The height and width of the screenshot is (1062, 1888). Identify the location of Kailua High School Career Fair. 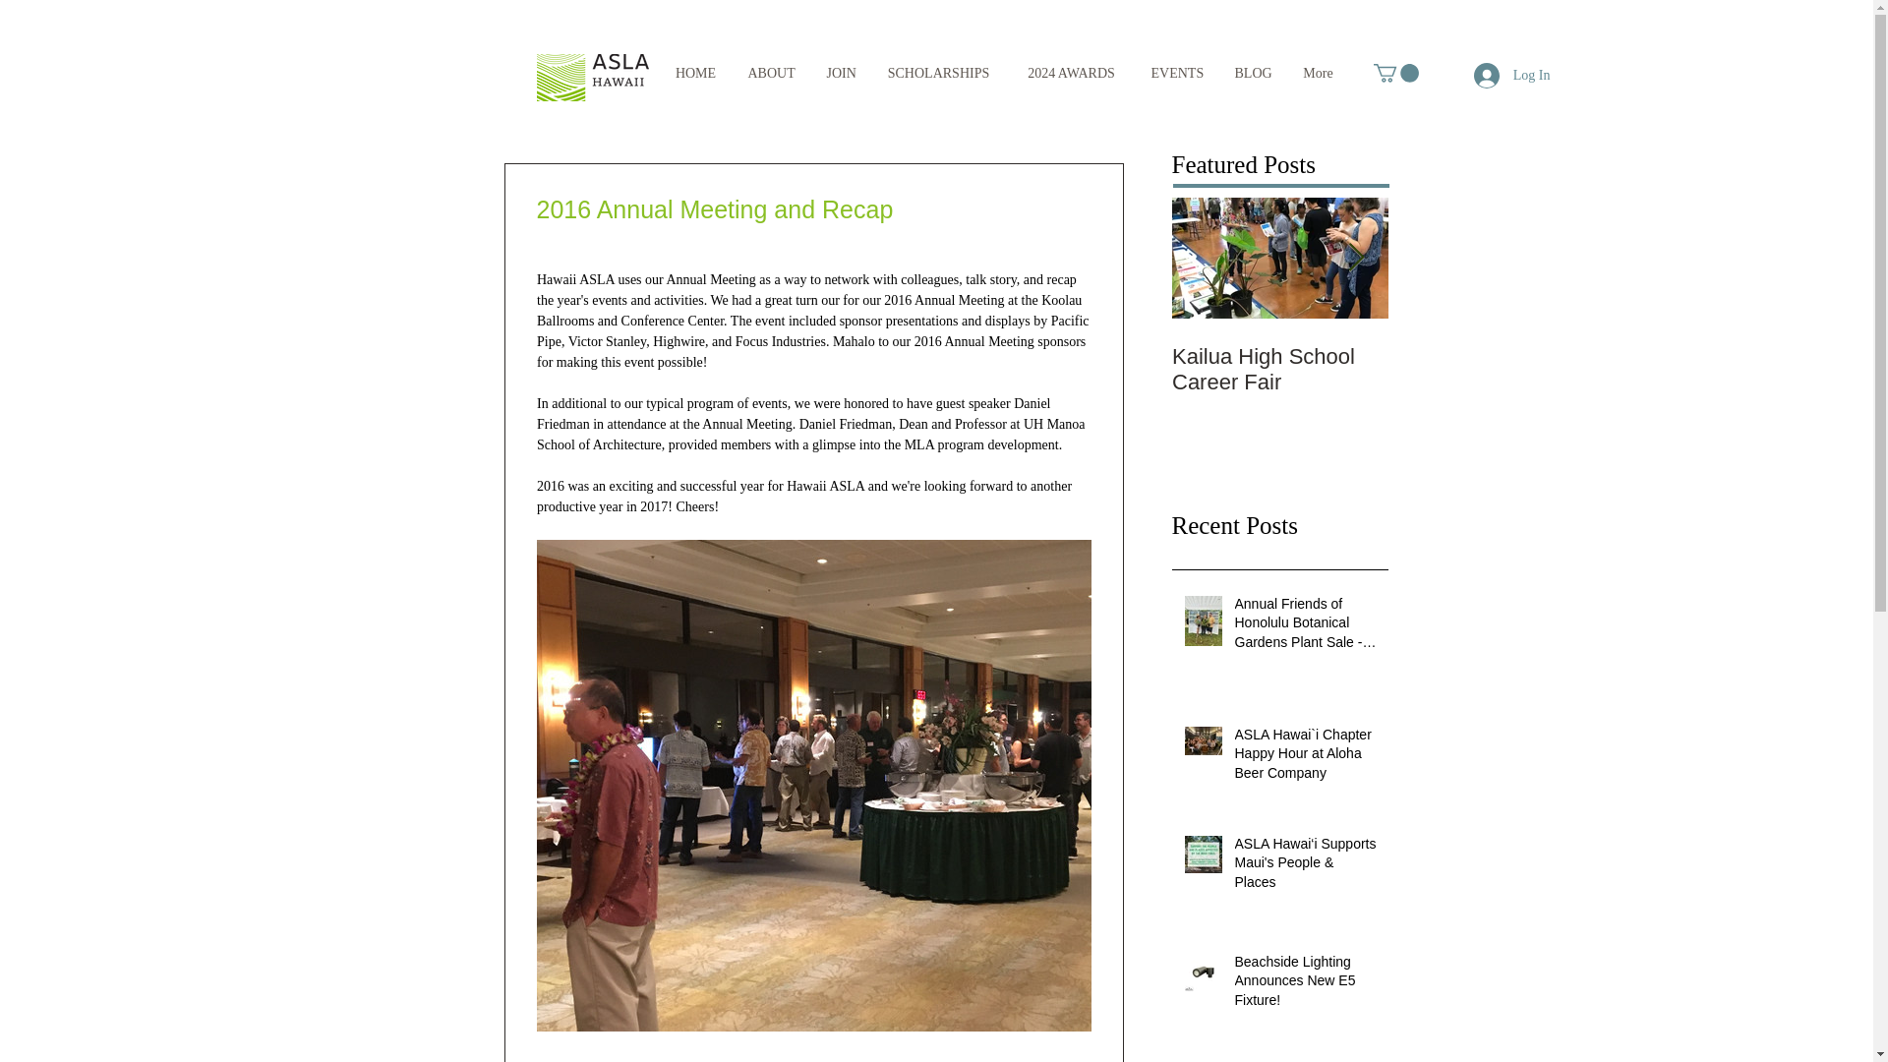
(1280, 369).